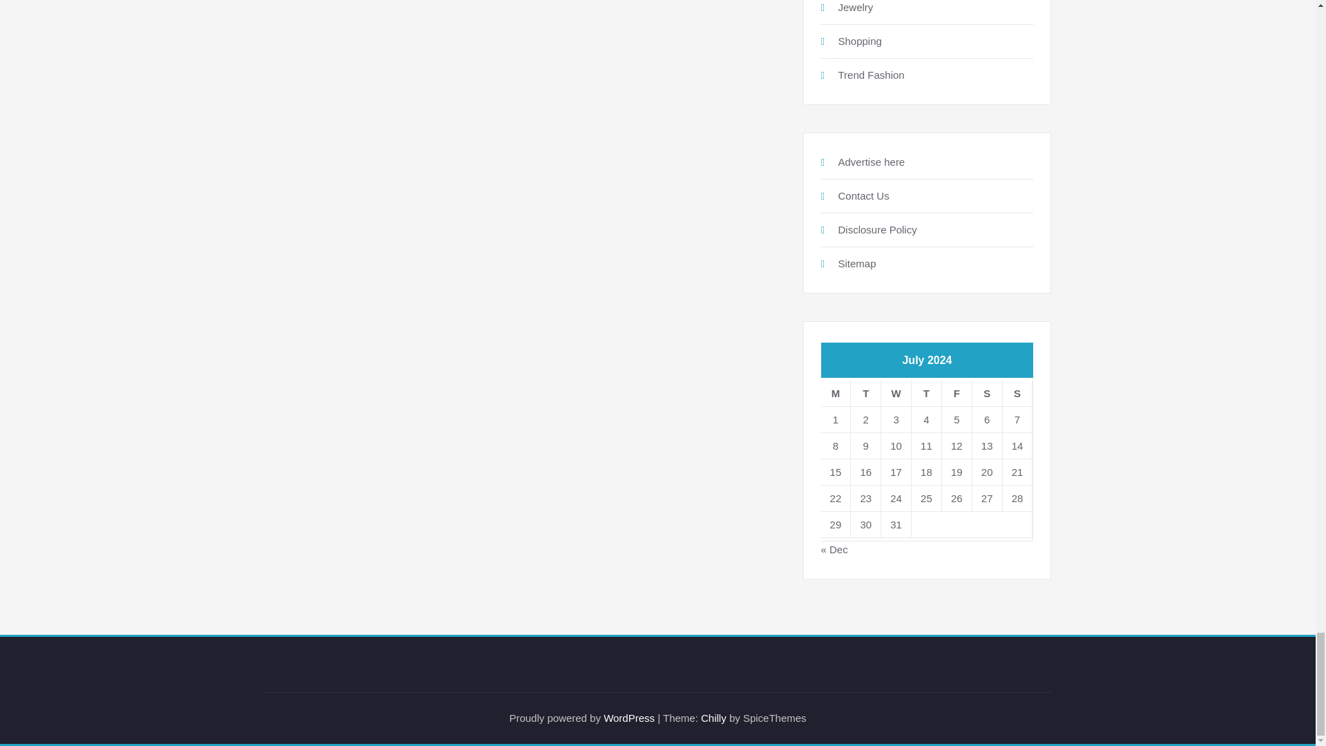 The width and height of the screenshot is (1326, 746). I want to click on Friday, so click(957, 393).